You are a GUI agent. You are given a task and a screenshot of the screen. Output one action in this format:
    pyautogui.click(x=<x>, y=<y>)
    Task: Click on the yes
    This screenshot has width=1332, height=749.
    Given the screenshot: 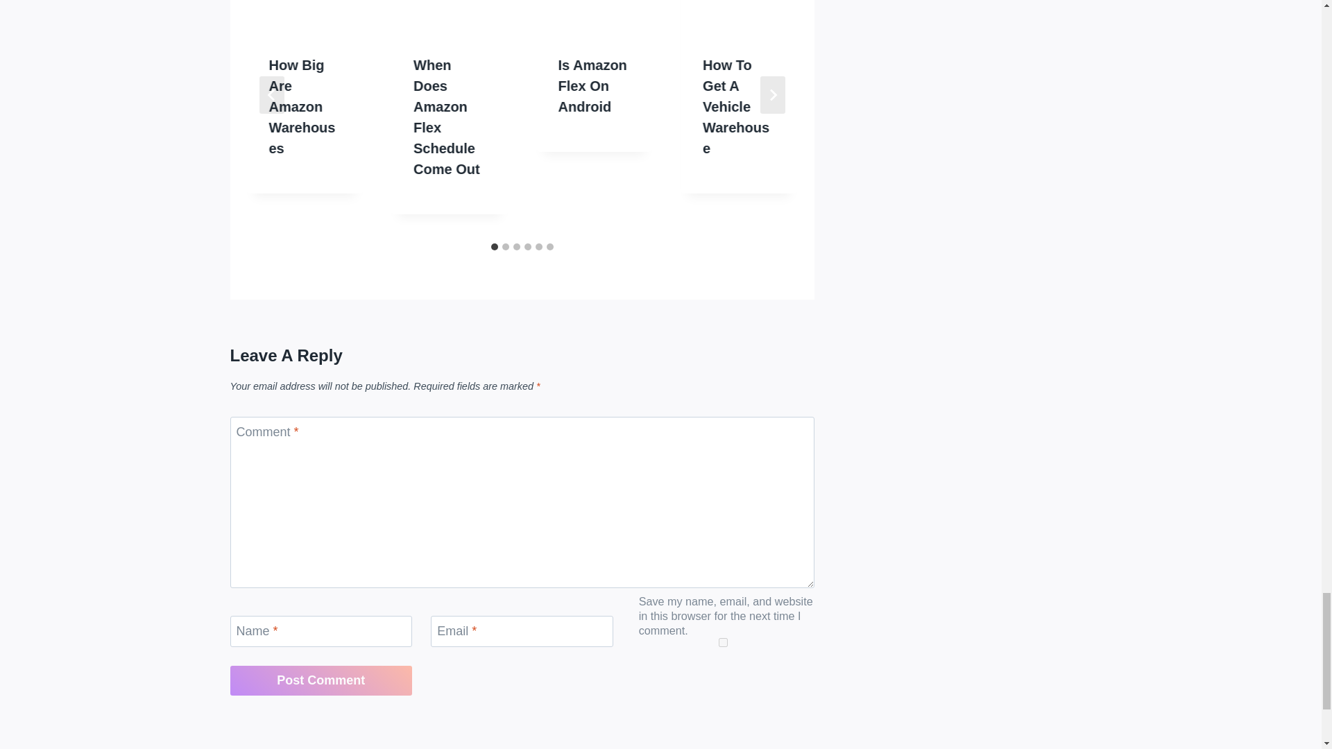 What is the action you would take?
    pyautogui.click(x=723, y=642)
    